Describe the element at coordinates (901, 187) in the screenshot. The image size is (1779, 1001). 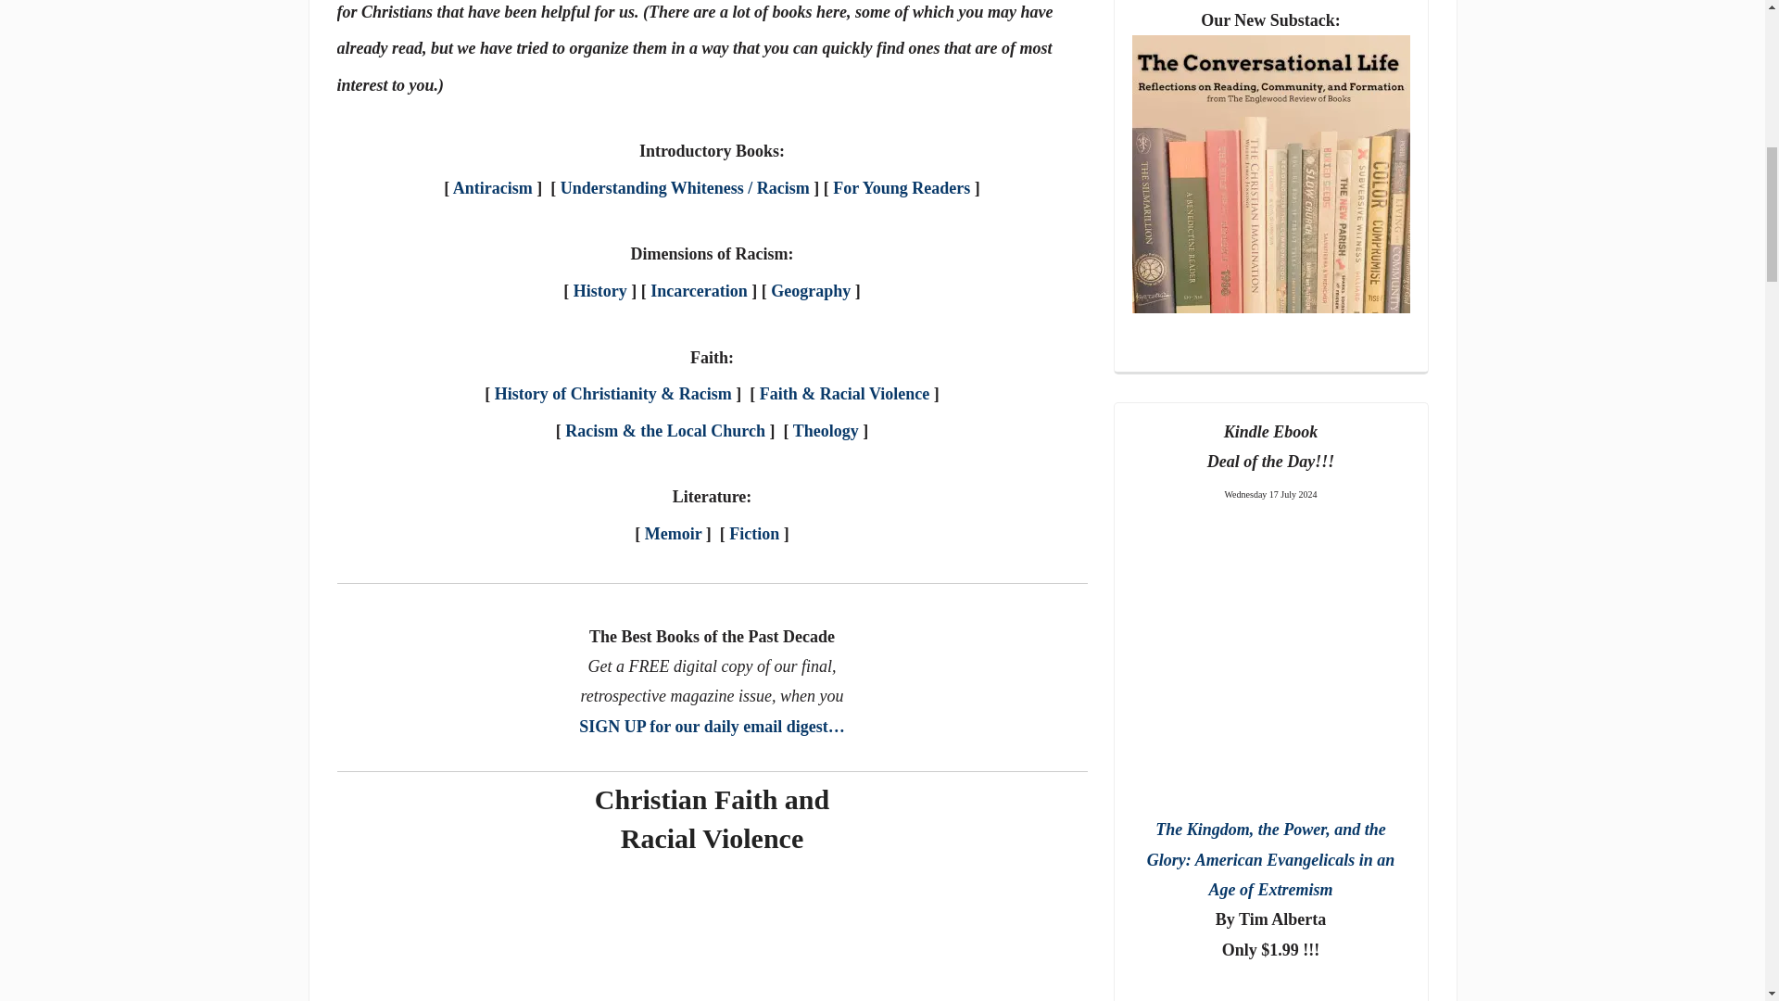
I see `For Young Readers` at that location.